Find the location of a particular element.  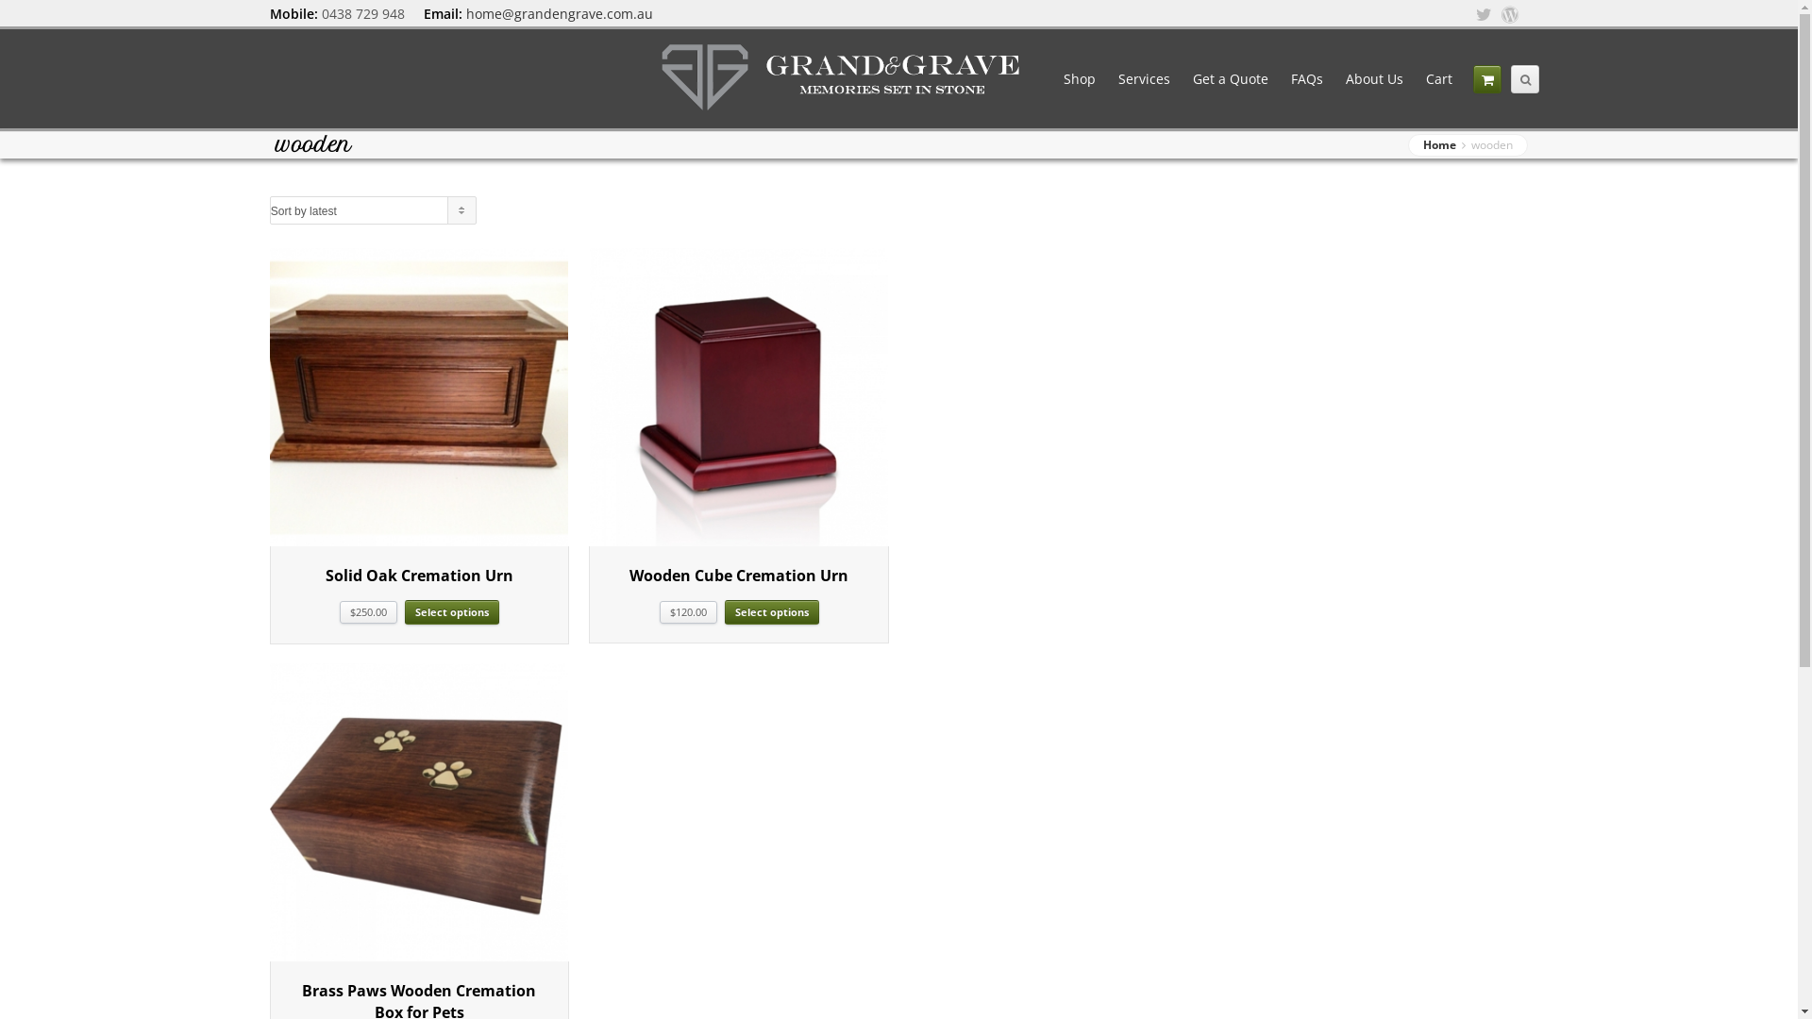

Cart is located at coordinates (1439, 78).